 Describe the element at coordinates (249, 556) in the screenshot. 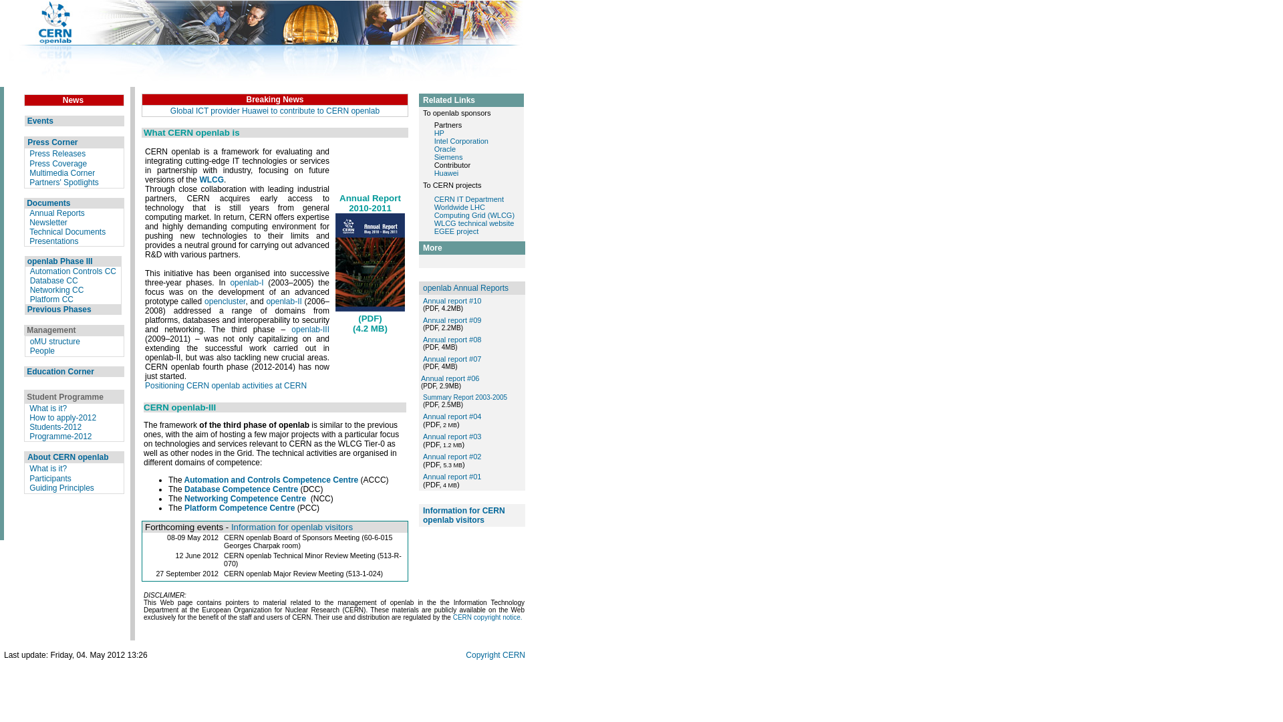

I see `CERN openlab` at that location.